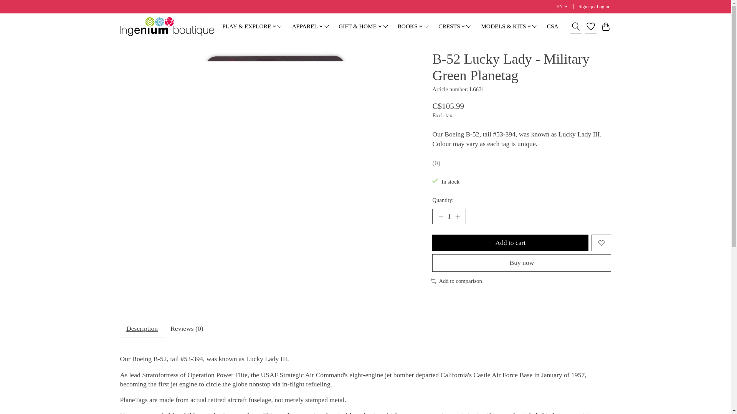 The width and height of the screenshot is (737, 414). I want to click on Share on Facebook, so click(586, 28).